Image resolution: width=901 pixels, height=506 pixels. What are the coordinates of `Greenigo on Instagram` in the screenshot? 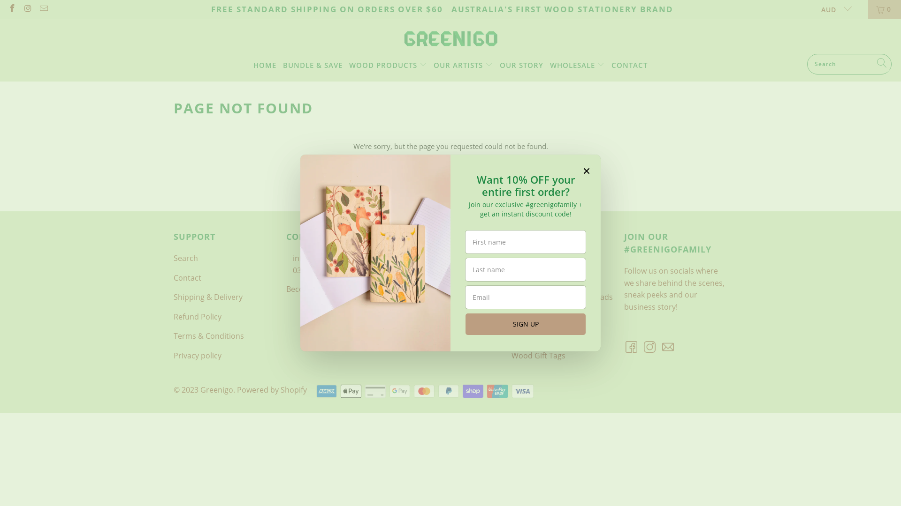 It's located at (650, 348).